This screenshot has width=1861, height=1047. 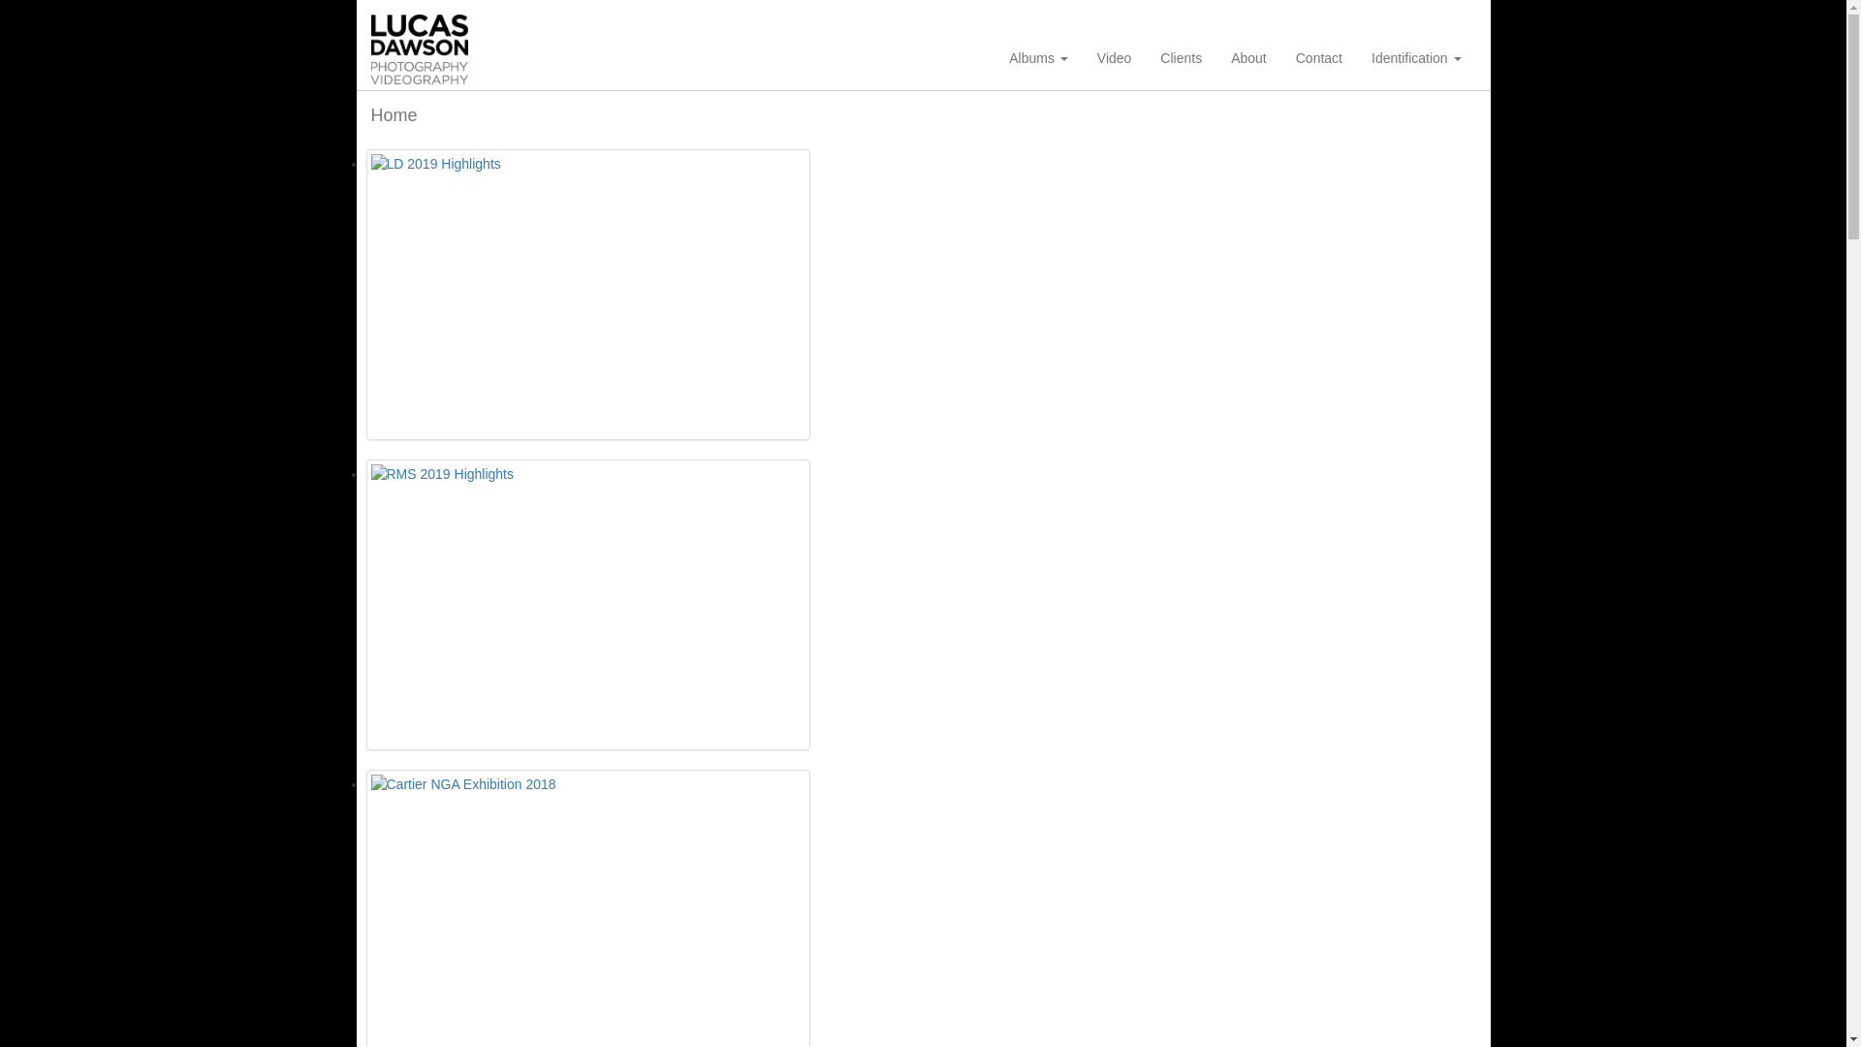 What do you see at coordinates (1248, 58) in the screenshot?
I see `About` at bounding box center [1248, 58].